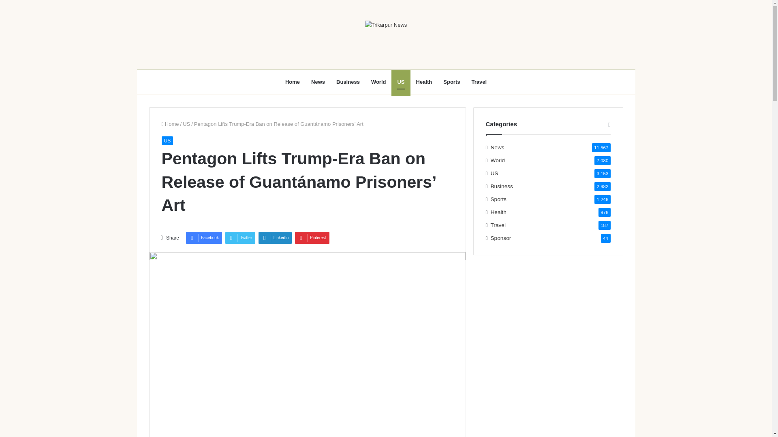 Image resolution: width=778 pixels, height=437 pixels. Describe the element at coordinates (424, 82) in the screenshot. I see `Health` at that location.